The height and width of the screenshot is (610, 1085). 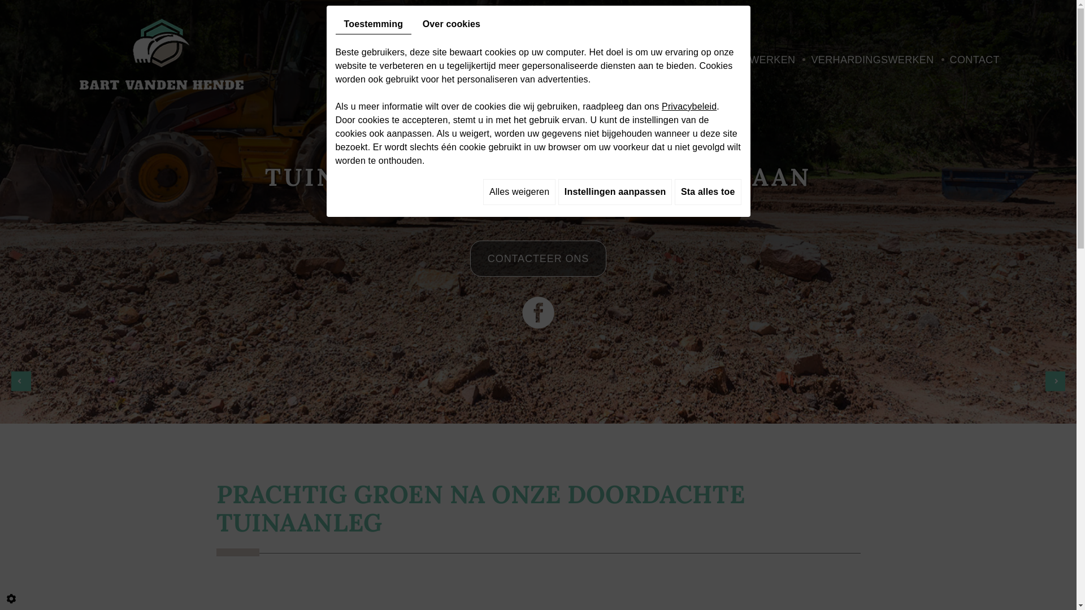 I want to click on Toestemming, so click(x=374, y=25).